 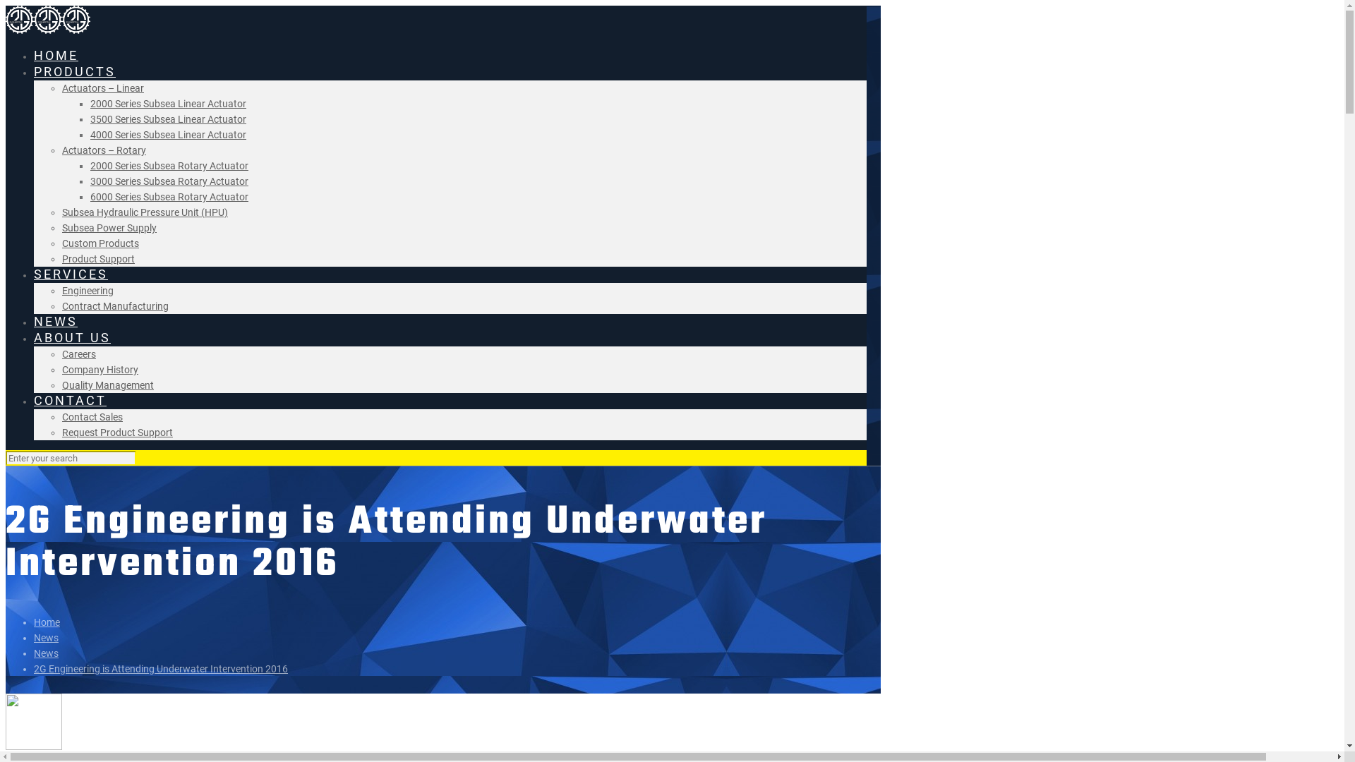 I want to click on Subsea Hydraulic Pressure Unit (HPU), so click(x=145, y=212).